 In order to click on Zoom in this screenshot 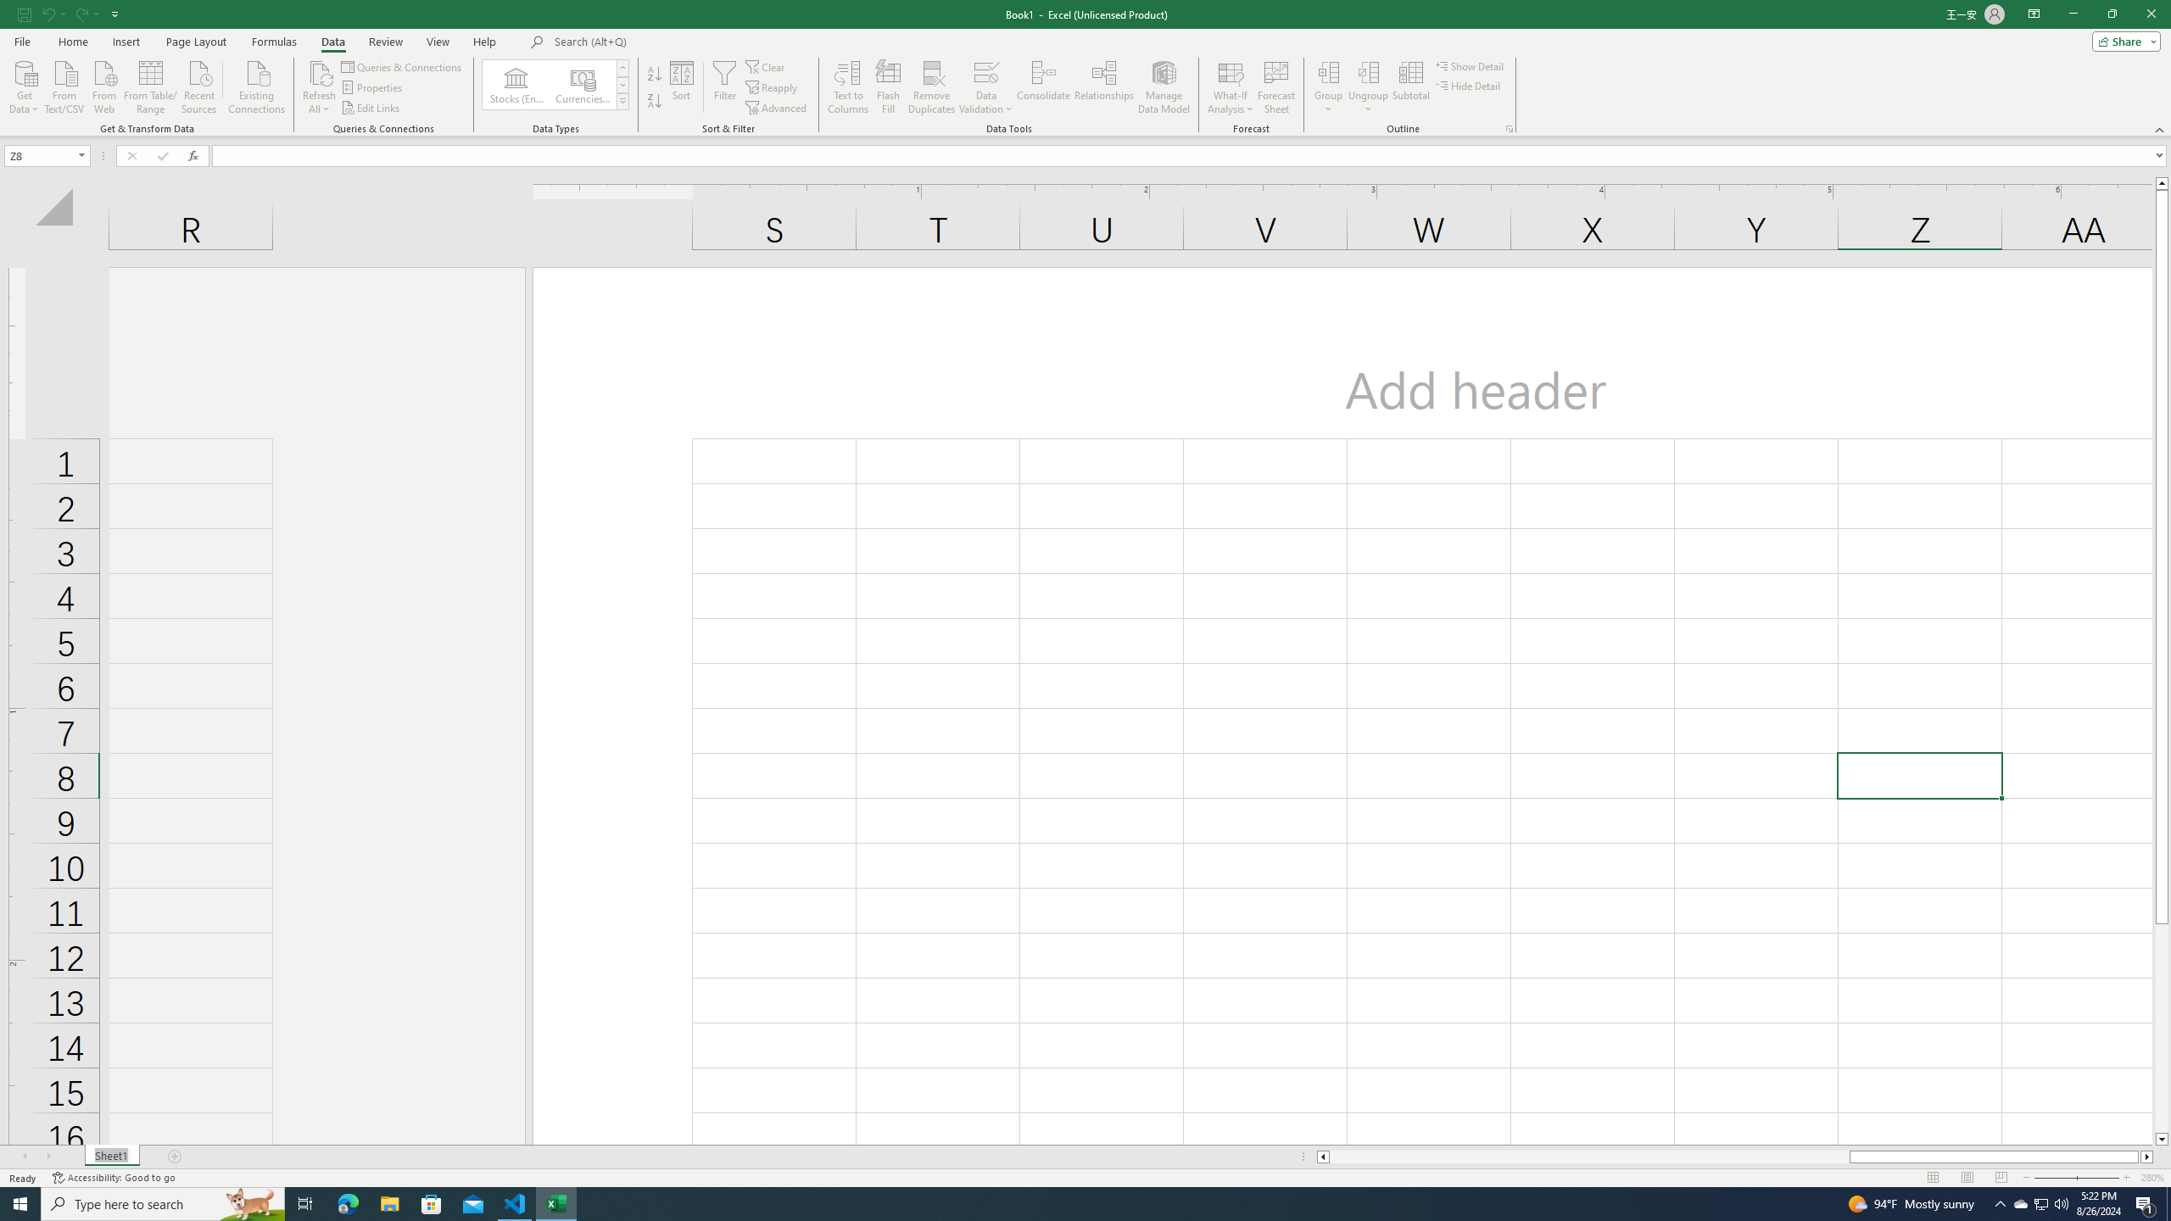, I will do `click(2076, 1178)`.